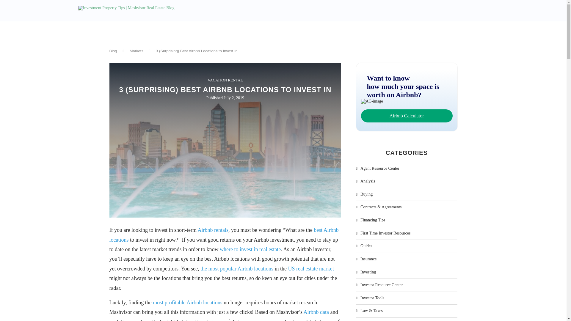 The height and width of the screenshot is (321, 571). I want to click on VACATION RENTAL, so click(225, 80).